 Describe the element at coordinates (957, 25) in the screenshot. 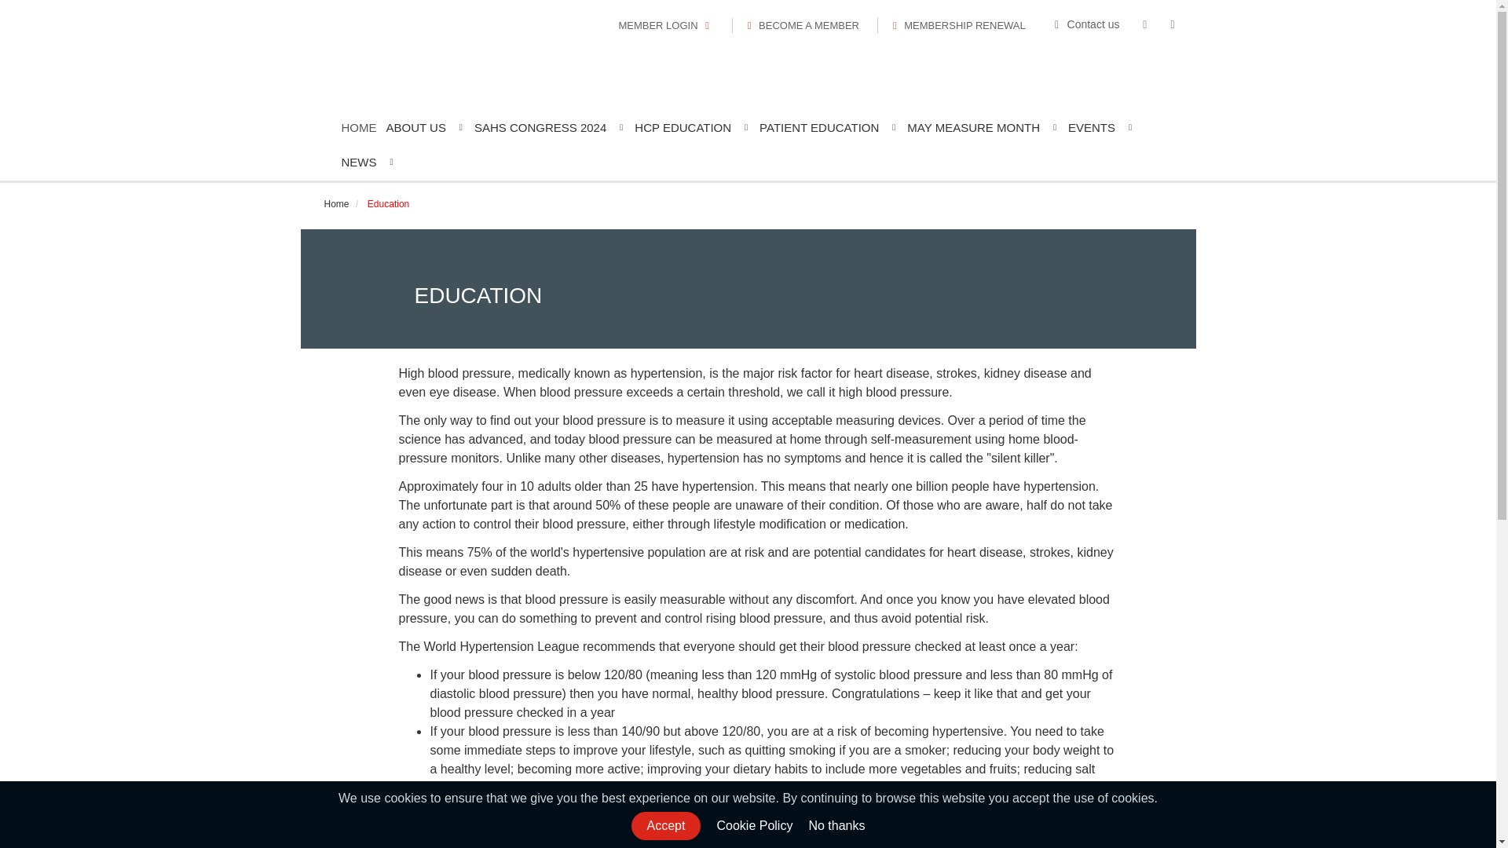

I see `MEMBERSHIP RENEWAL` at that location.